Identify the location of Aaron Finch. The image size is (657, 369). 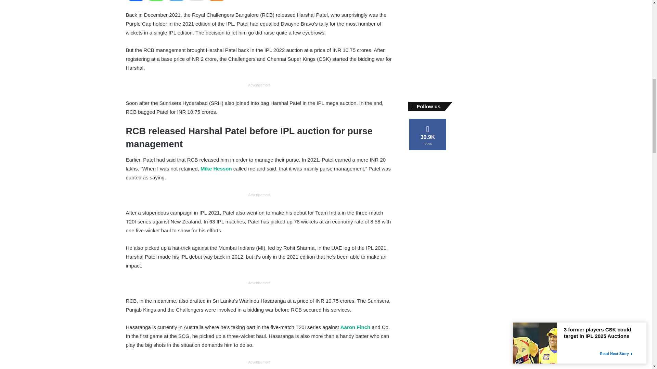
(355, 327).